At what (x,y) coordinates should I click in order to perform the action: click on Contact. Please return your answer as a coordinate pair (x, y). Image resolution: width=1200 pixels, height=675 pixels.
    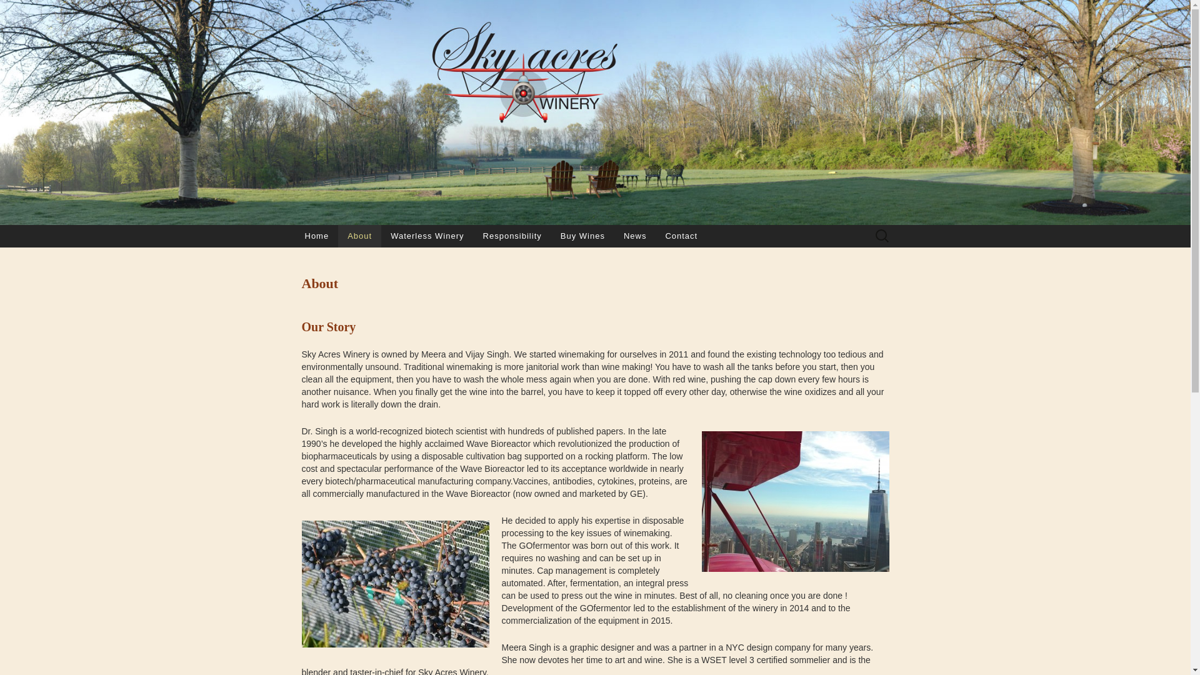
    Looking at the image, I should click on (681, 236).